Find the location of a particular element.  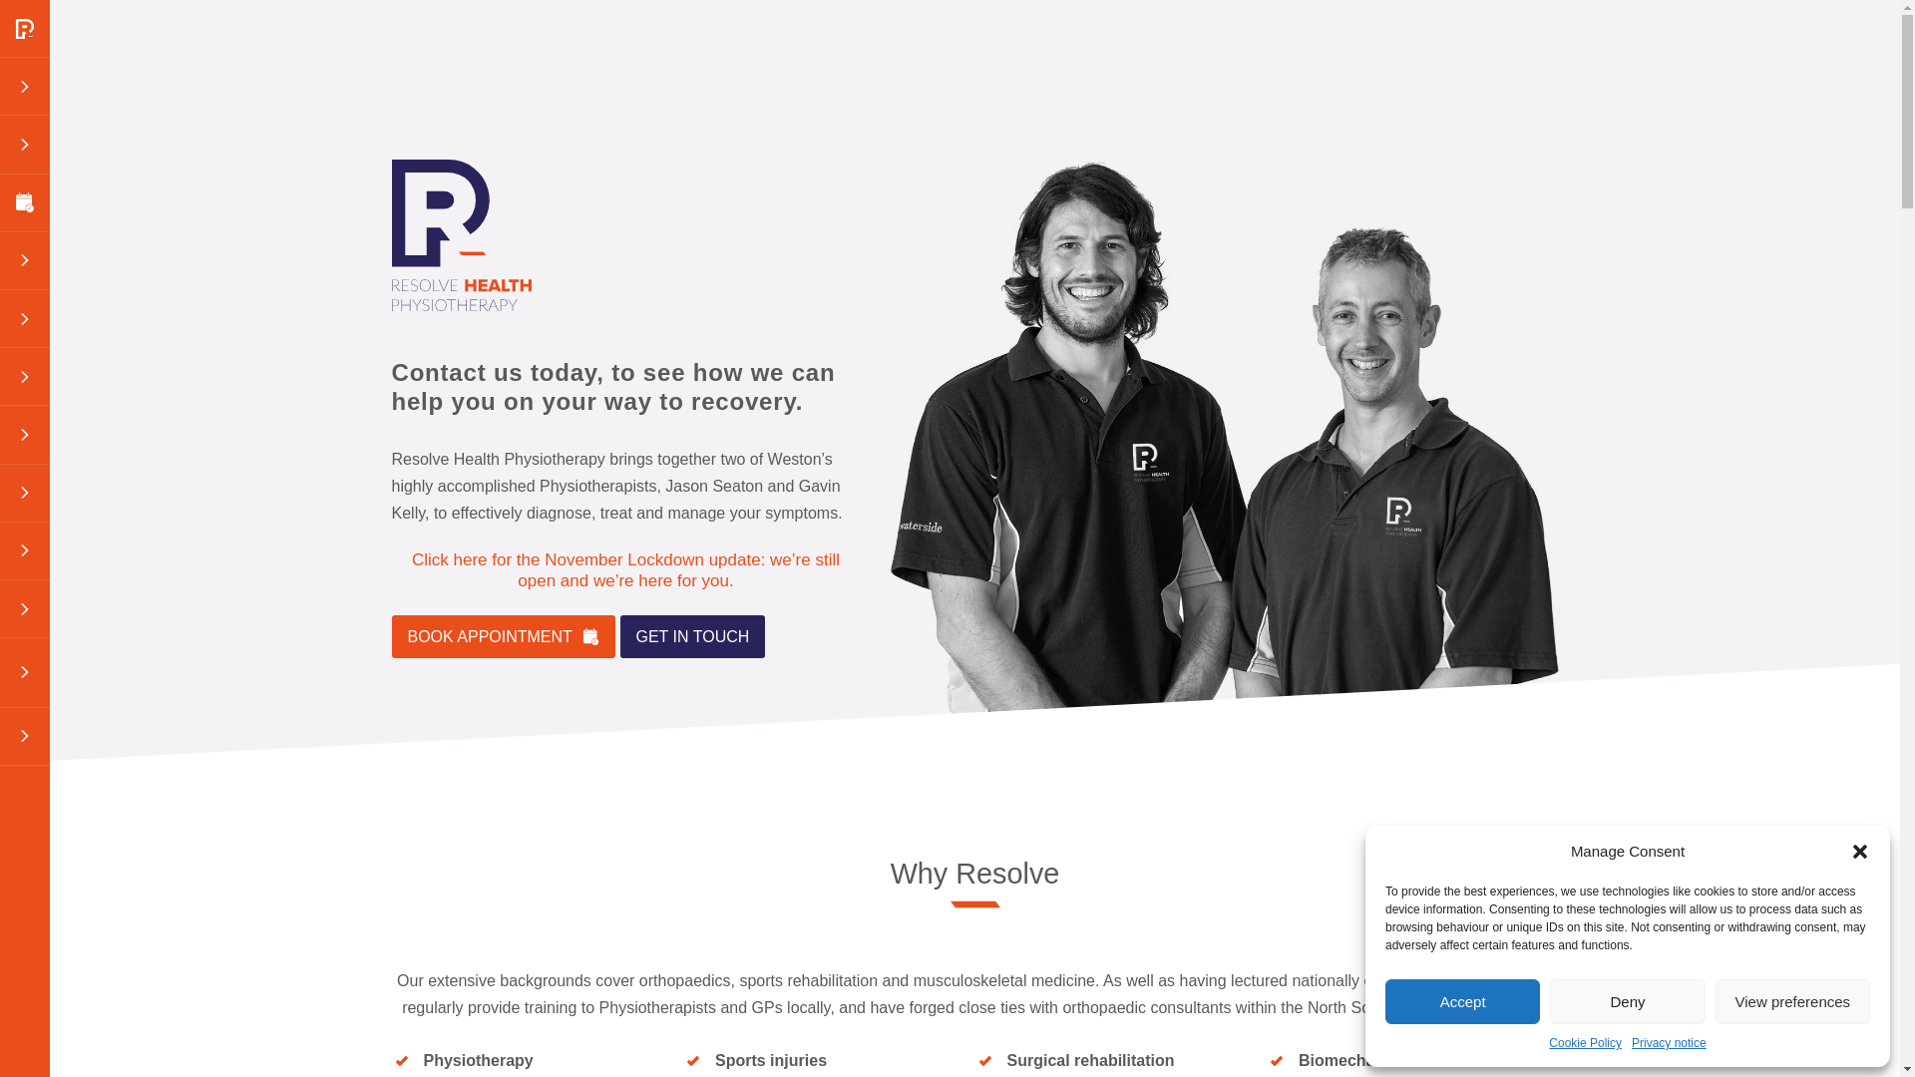

Cookie Policy is located at coordinates (1586, 1043).